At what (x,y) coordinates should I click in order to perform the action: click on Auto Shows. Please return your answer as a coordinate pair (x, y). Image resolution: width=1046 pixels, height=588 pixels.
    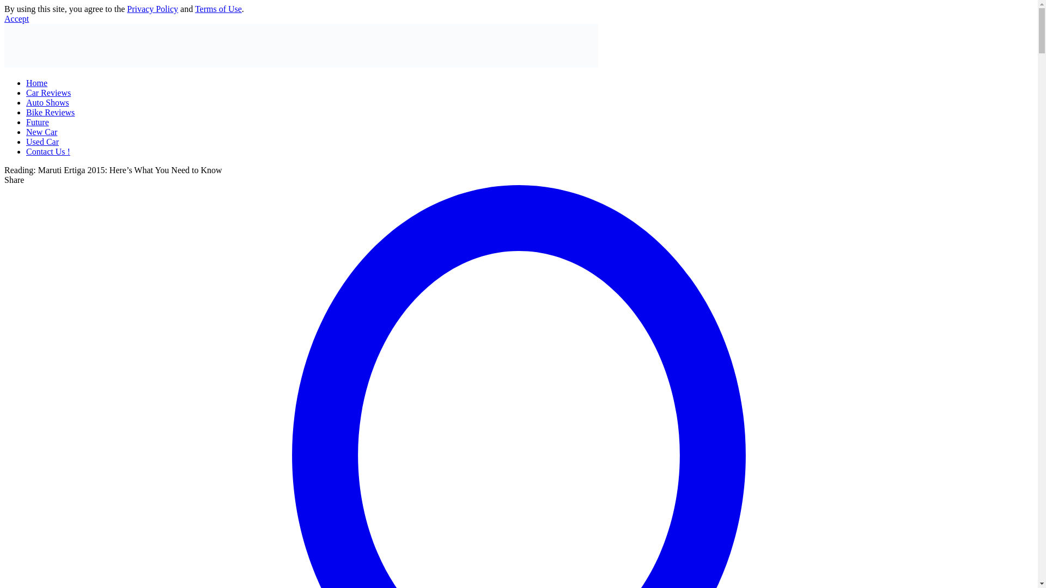
    Looking at the image, I should click on (47, 102).